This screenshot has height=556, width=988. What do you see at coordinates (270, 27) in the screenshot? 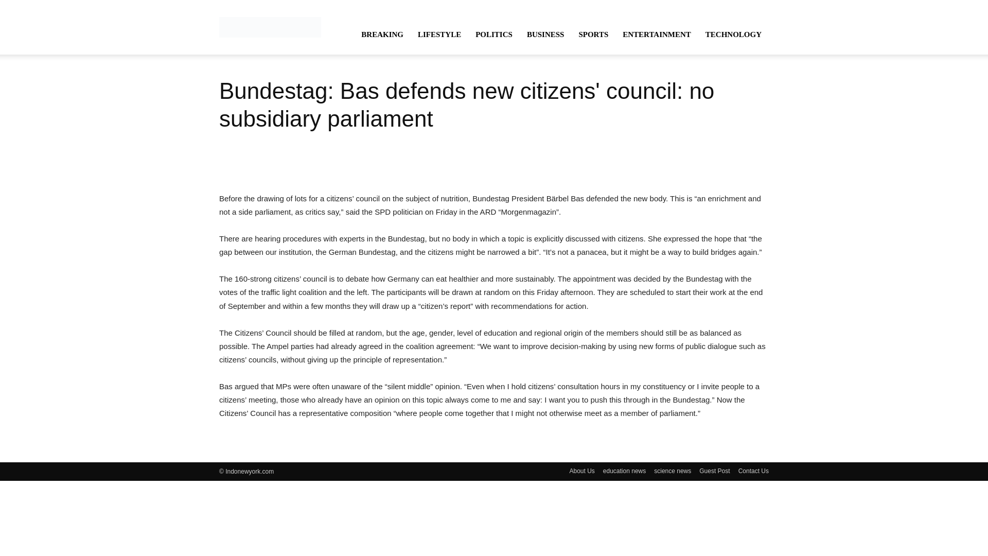
I see `Indo Newyork` at bounding box center [270, 27].